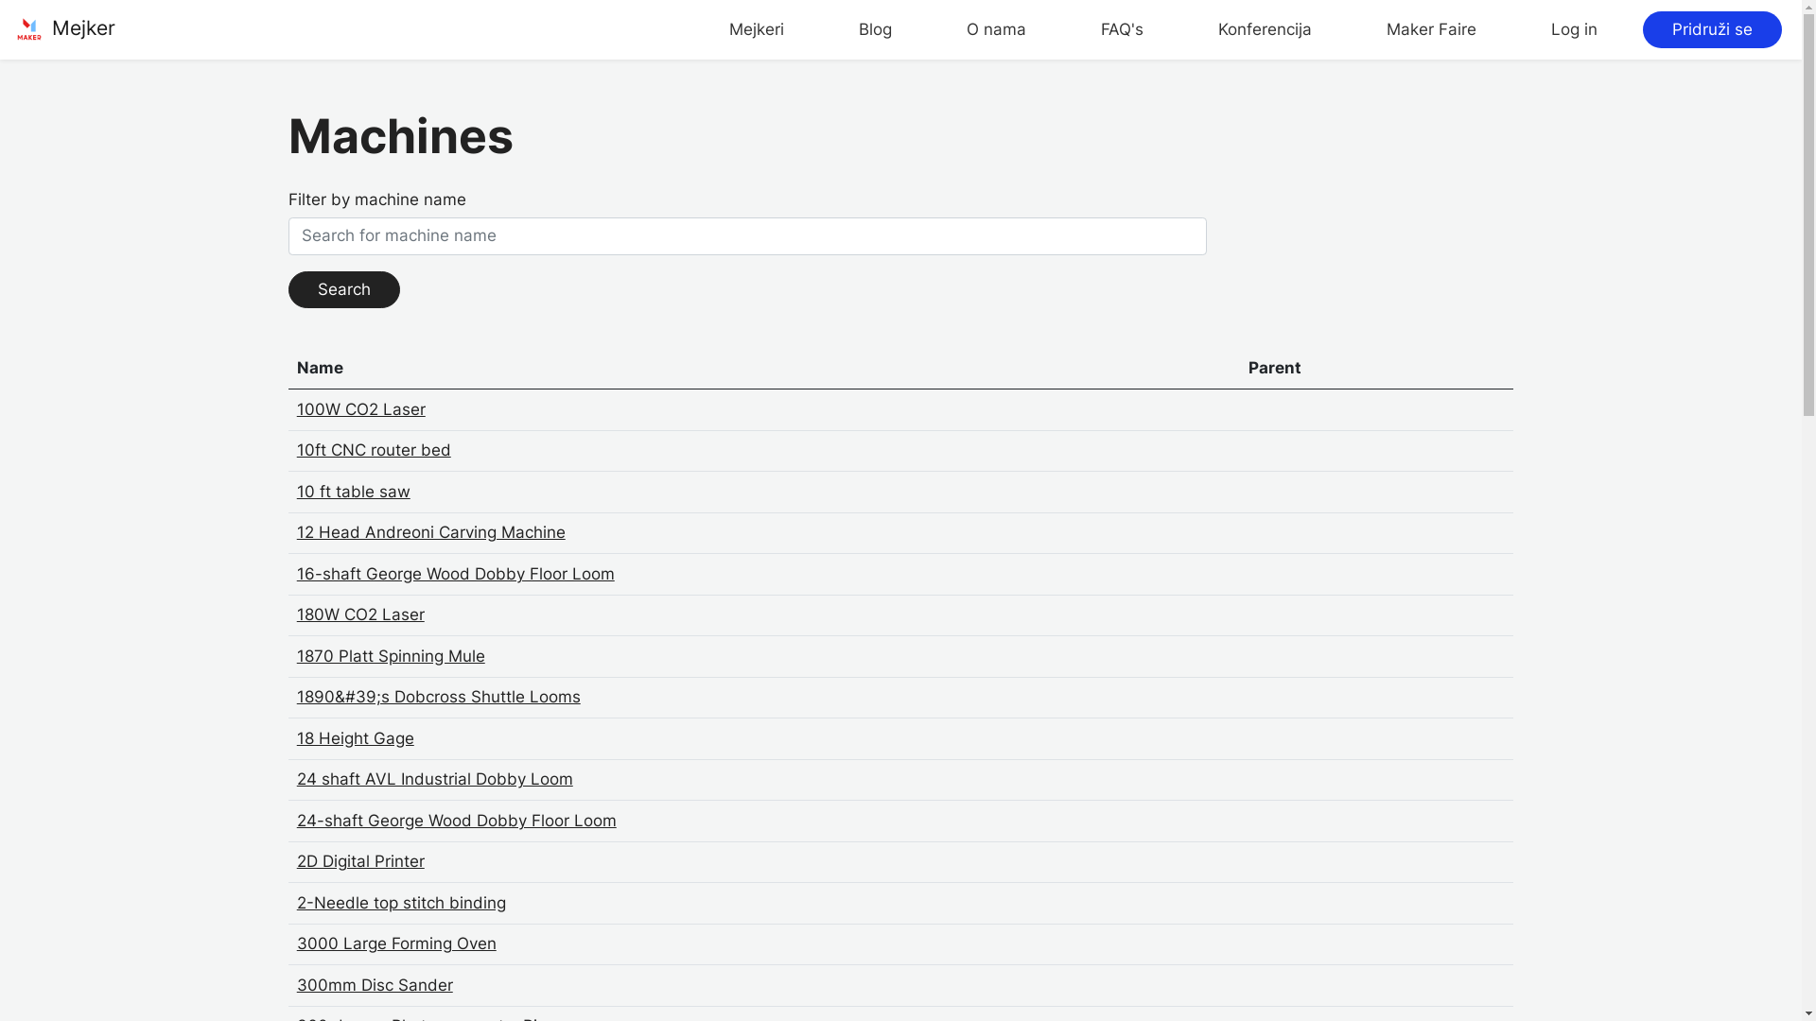 Image resolution: width=1816 pixels, height=1021 pixels. I want to click on O nama, so click(997, 30).